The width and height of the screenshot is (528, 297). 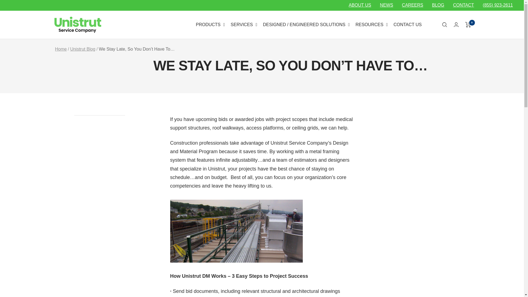 What do you see at coordinates (360, 5) in the screenshot?
I see `ABOUT US` at bounding box center [360, 5].